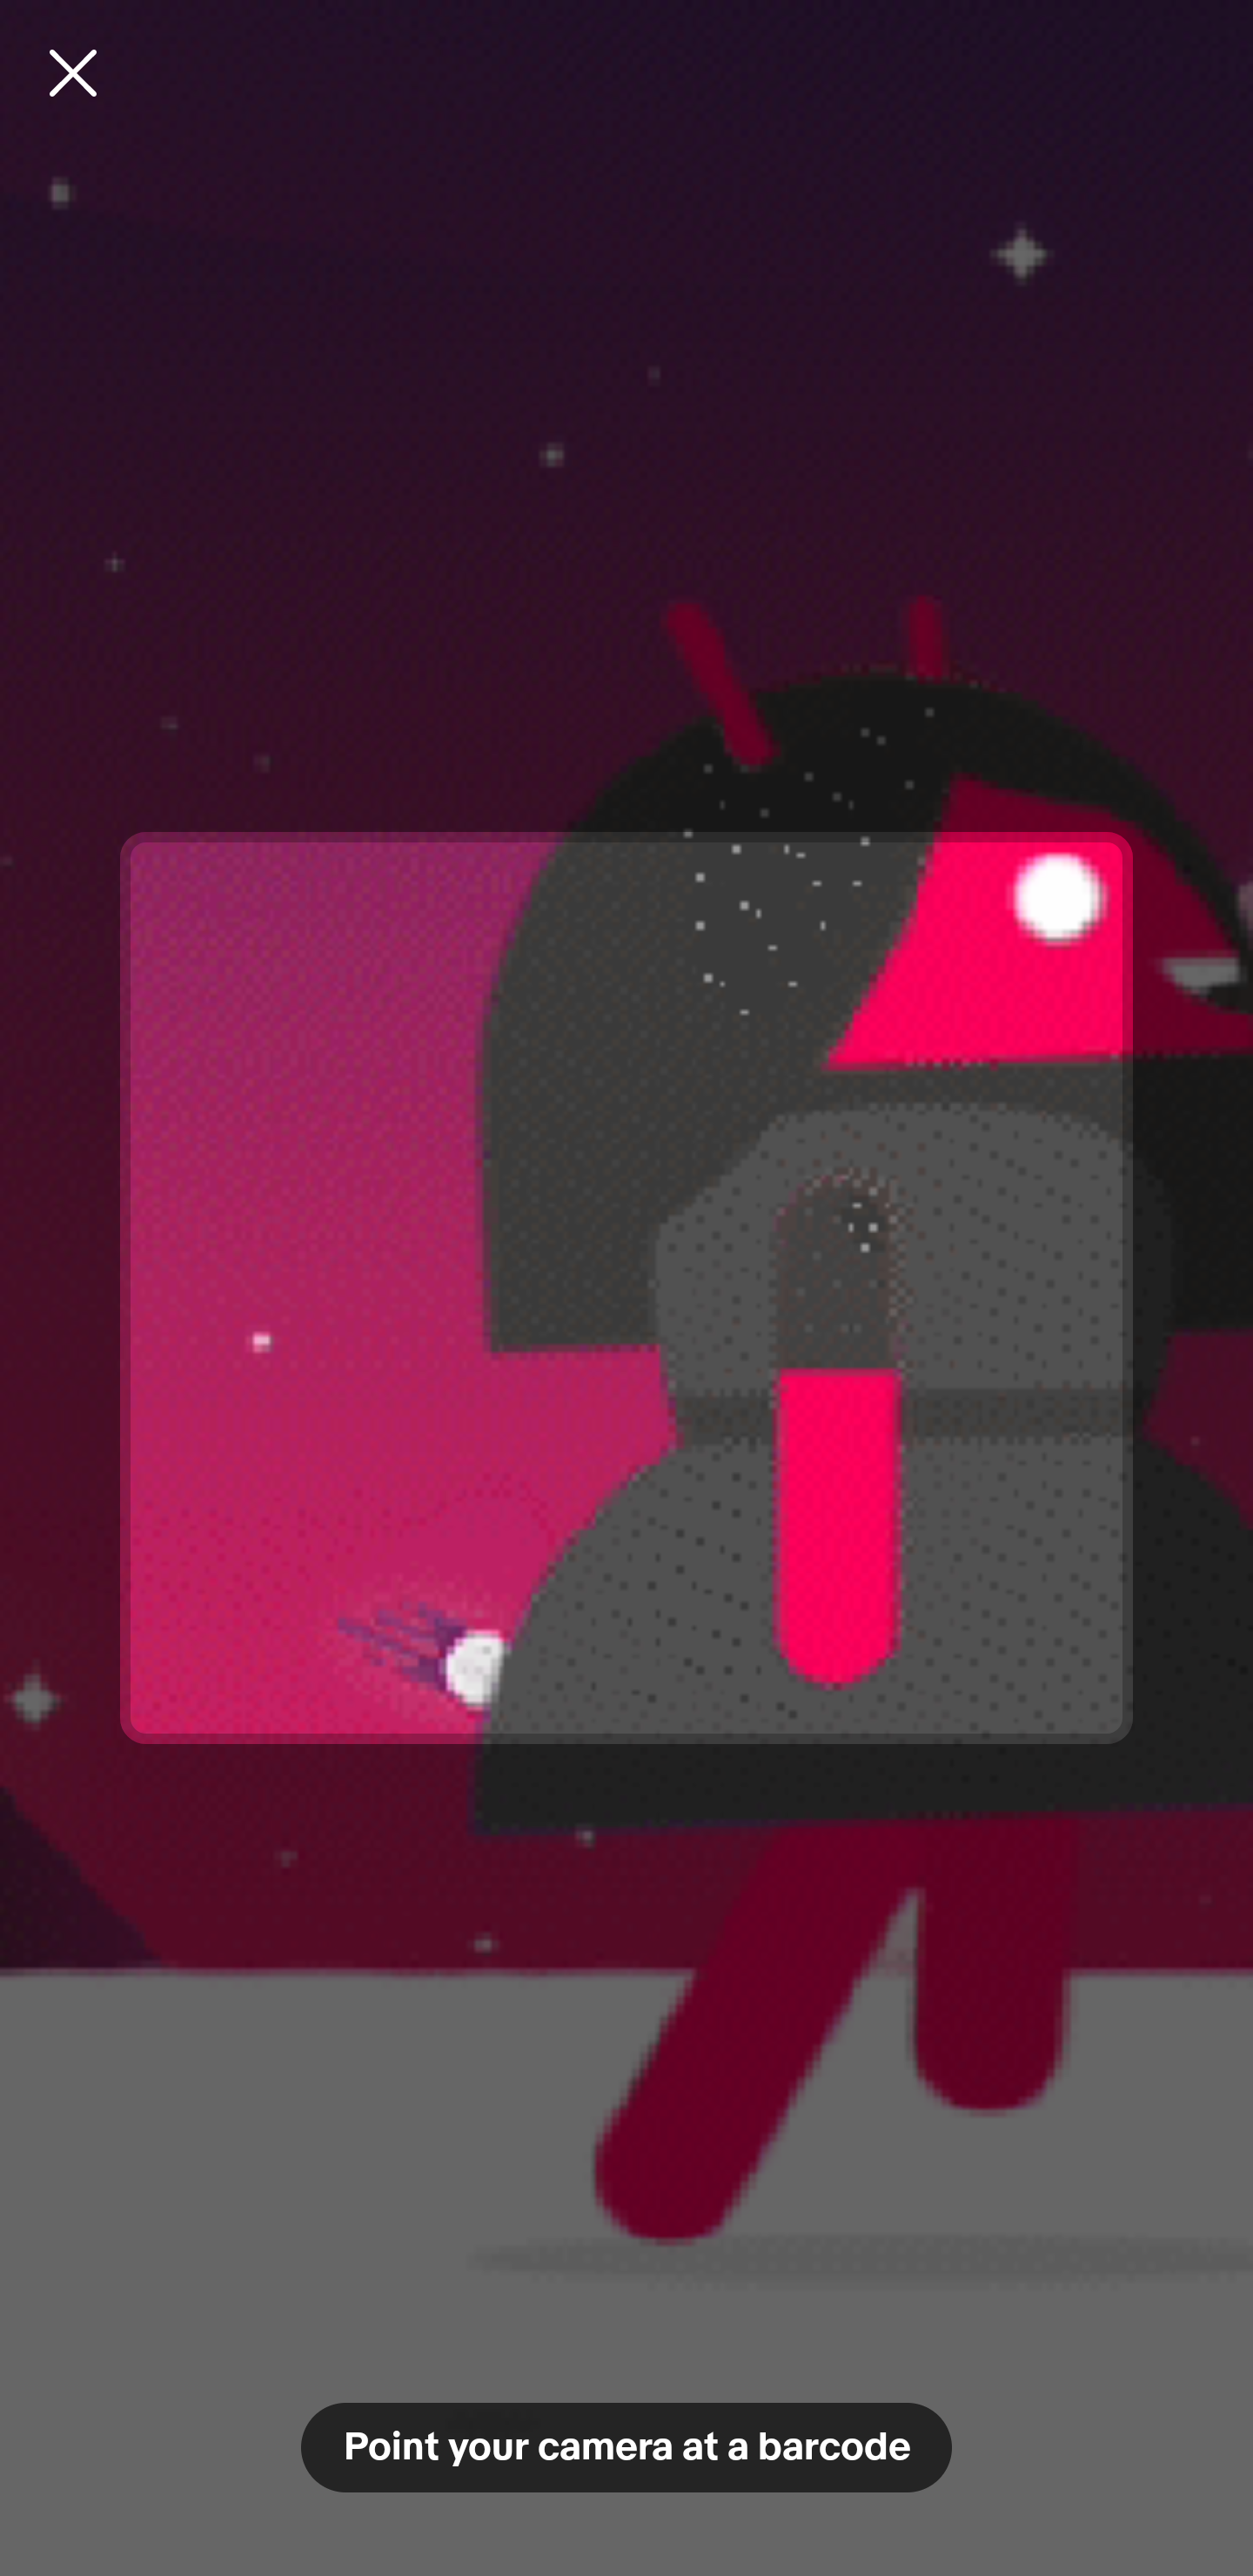  Describe the element at coordinates (73, 73) in the screenshot. I see `Close` at that location.